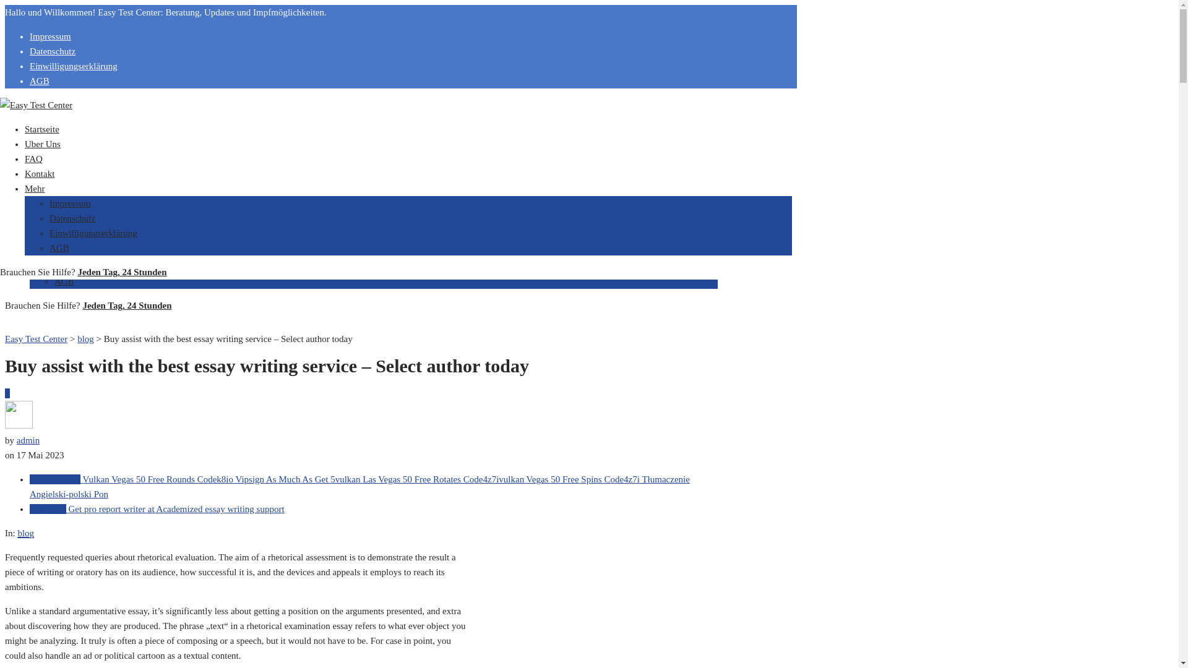 The image size is (1188, 668). I want to click on Startseite, so click(42, 129).